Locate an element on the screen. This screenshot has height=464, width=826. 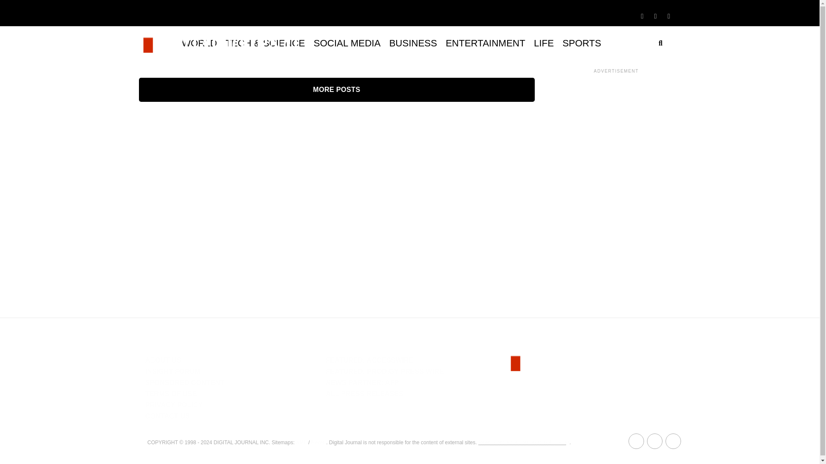
TERMS OF USE is located at coordinates (171, 394).